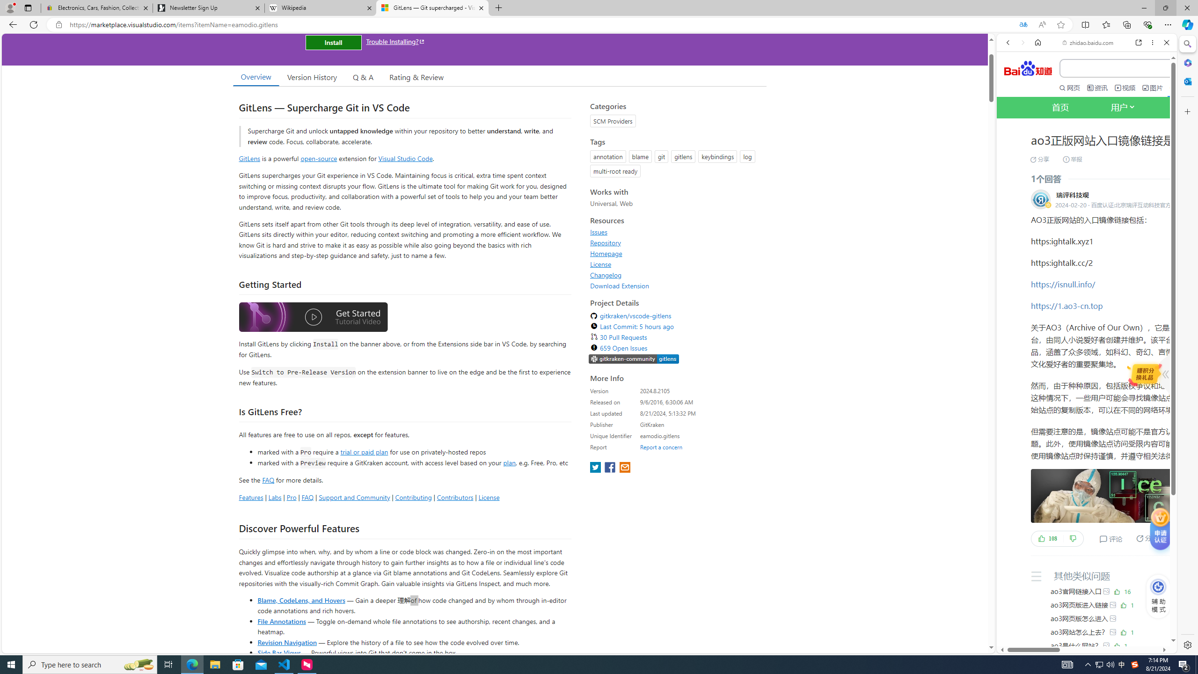  Describe the element at coordinates (275, 497) in the screenshot. I see `Labs` at that location.